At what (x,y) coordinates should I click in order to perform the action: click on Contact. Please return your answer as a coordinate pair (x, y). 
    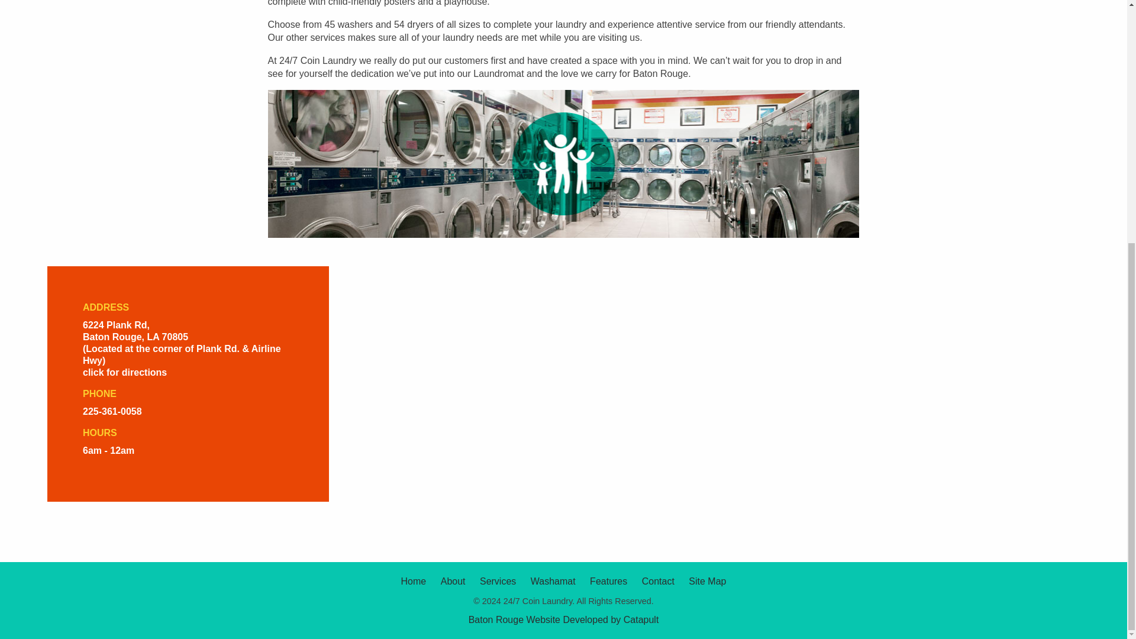
    Looking at the image, I should click on (658, 581).